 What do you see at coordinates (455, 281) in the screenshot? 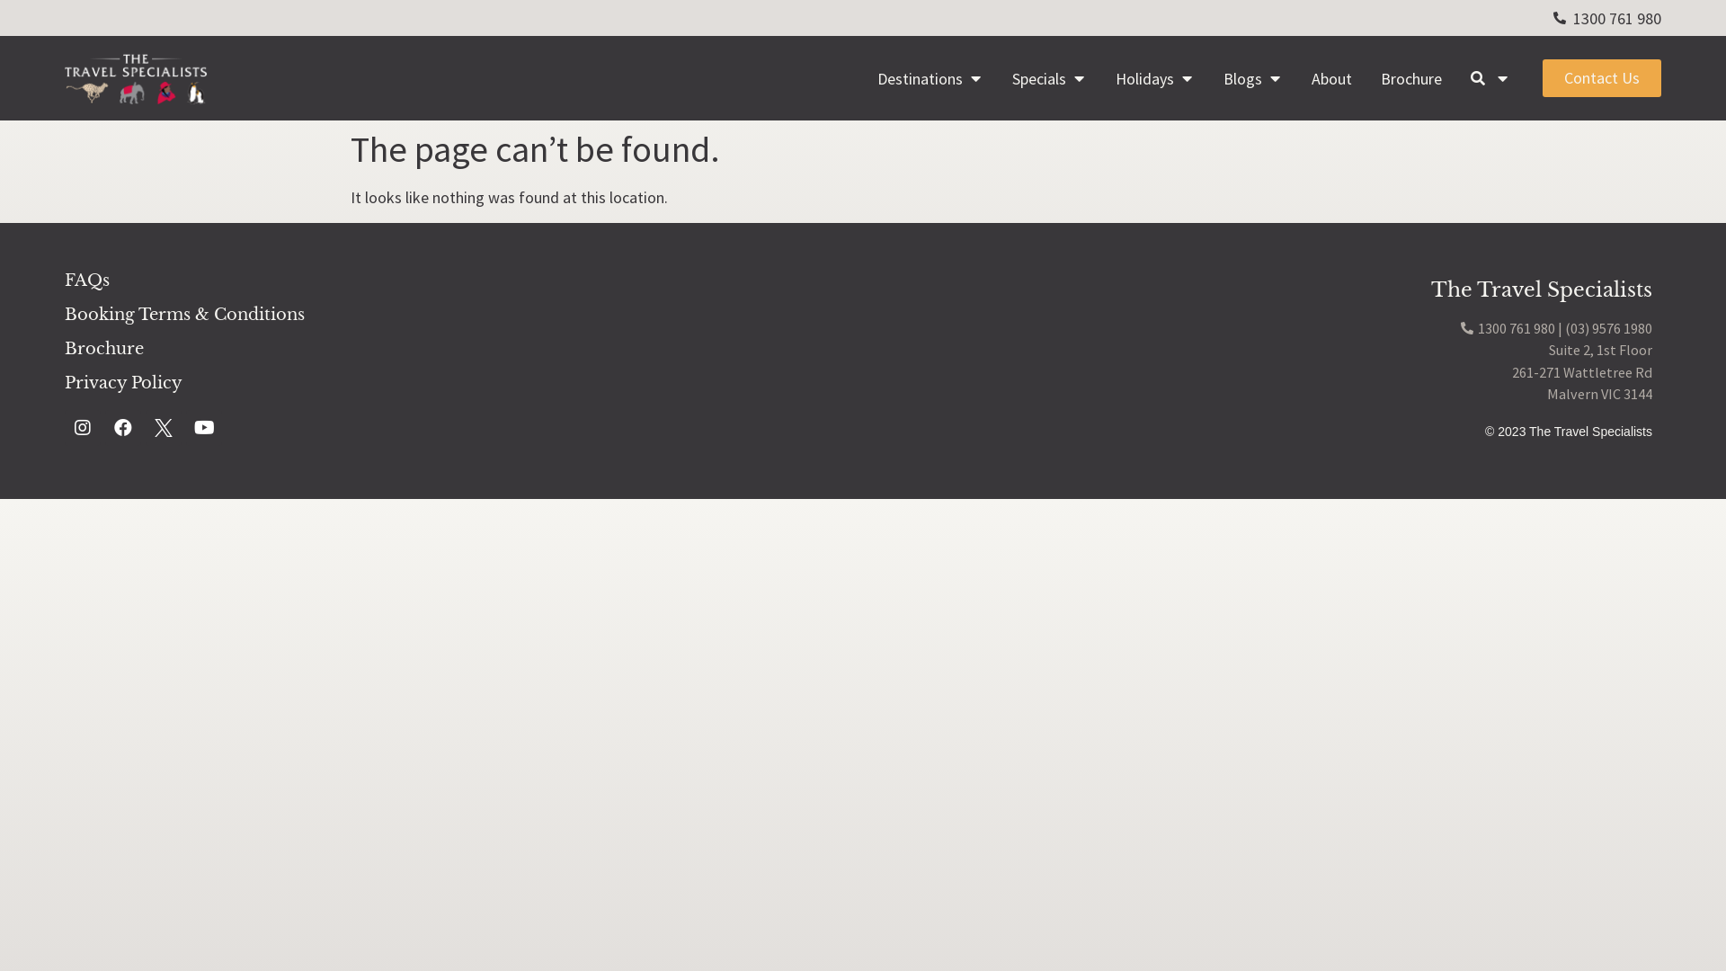
I see `FAQs` at bounding box center [455, 281].